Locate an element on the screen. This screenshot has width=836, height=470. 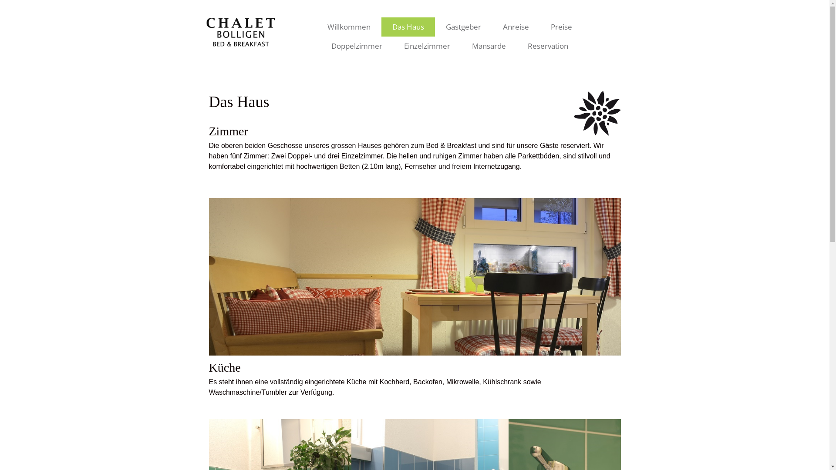
Mansarde is located at coordinates (489, 46).